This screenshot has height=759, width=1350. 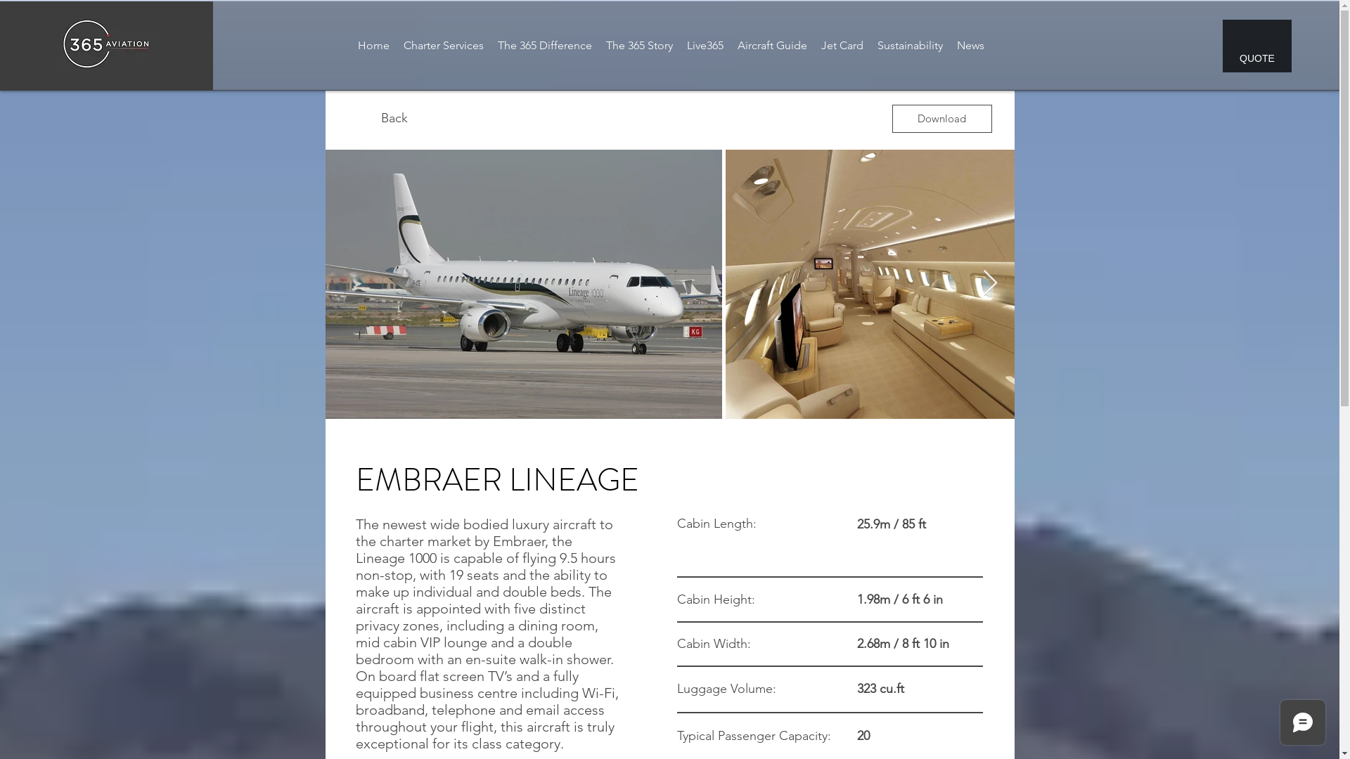 I want to click on The 365 Story, so click(x=640, y=46).